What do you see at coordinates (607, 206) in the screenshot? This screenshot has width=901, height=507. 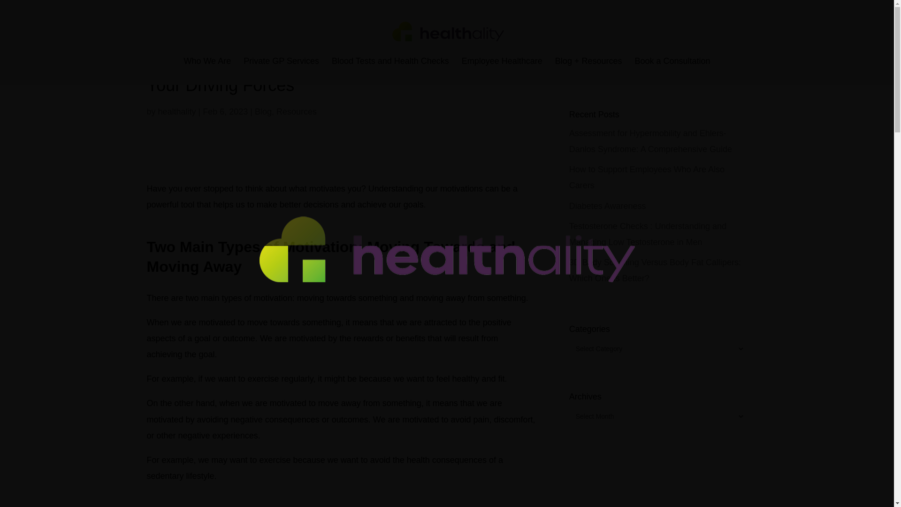 I see `Diabetes Awareness` at bounding box center [607, 206].